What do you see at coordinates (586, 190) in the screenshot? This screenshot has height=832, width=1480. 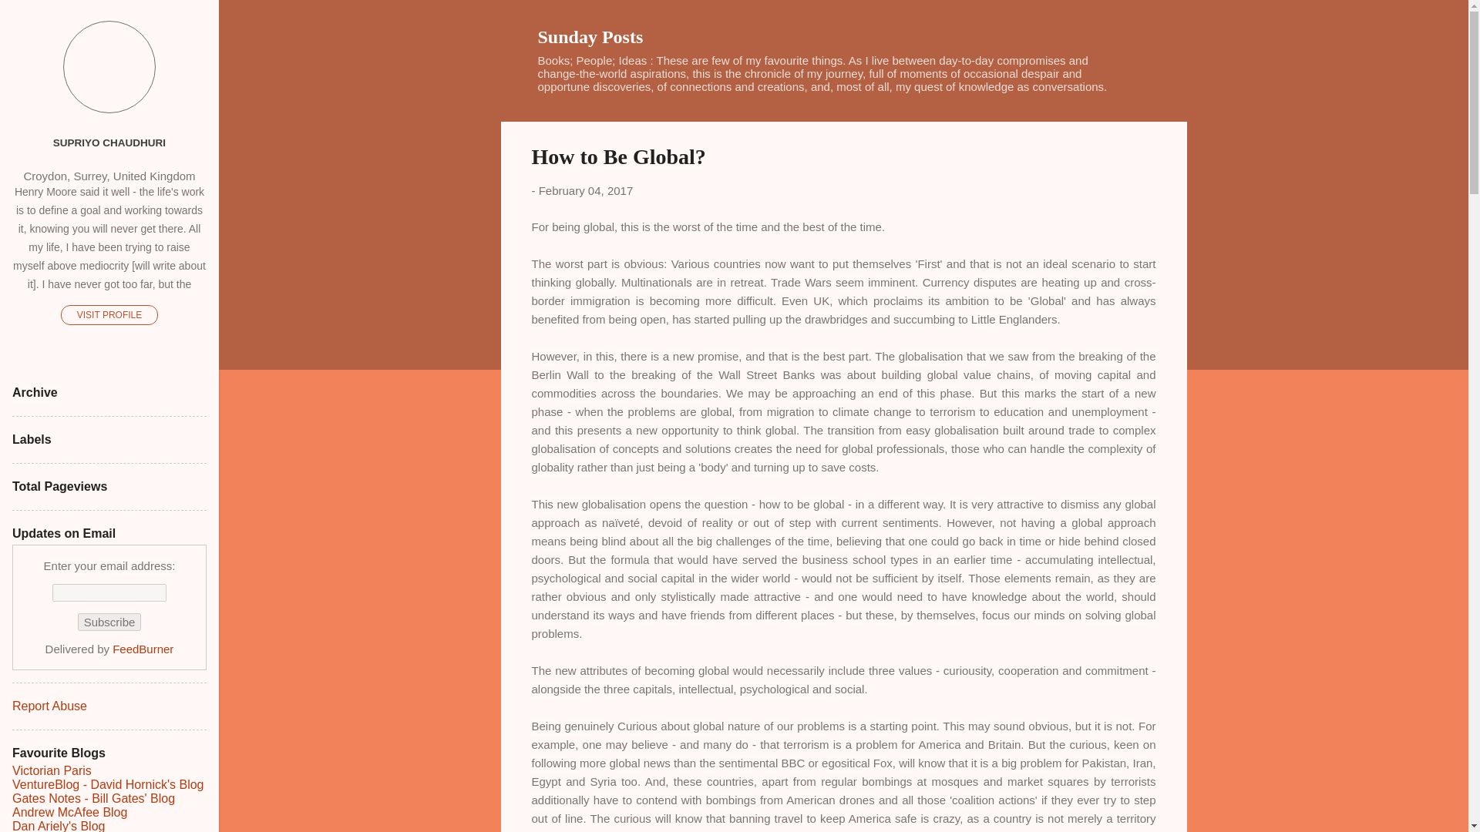 I see `permanent link` at bounding box center [586, 190].